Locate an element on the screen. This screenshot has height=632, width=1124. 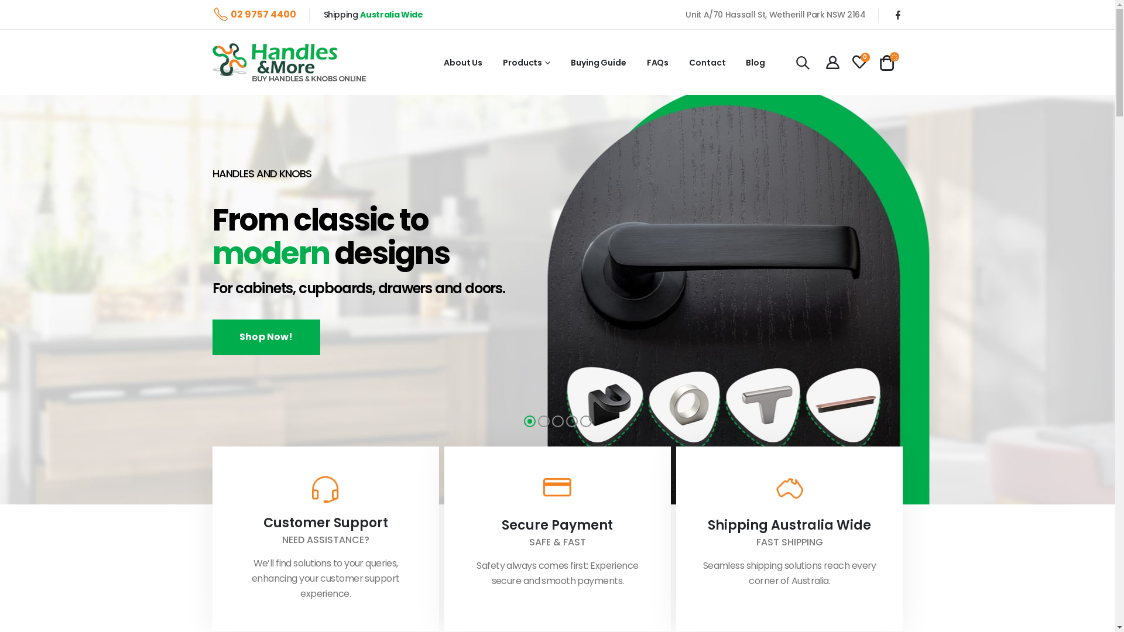
My Account is located at coordinates (832, 63).